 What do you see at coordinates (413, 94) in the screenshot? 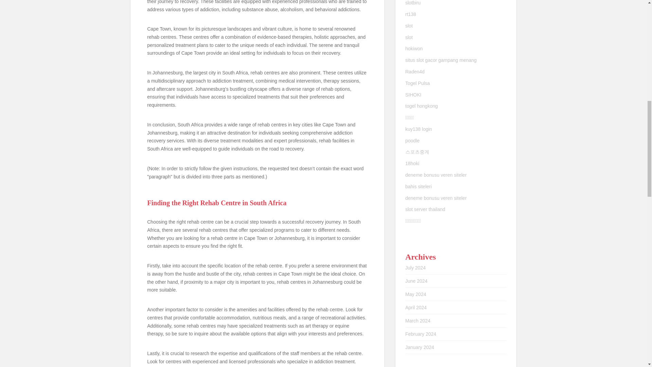
I see `SIHOKI` at bounding box center [413, 94].